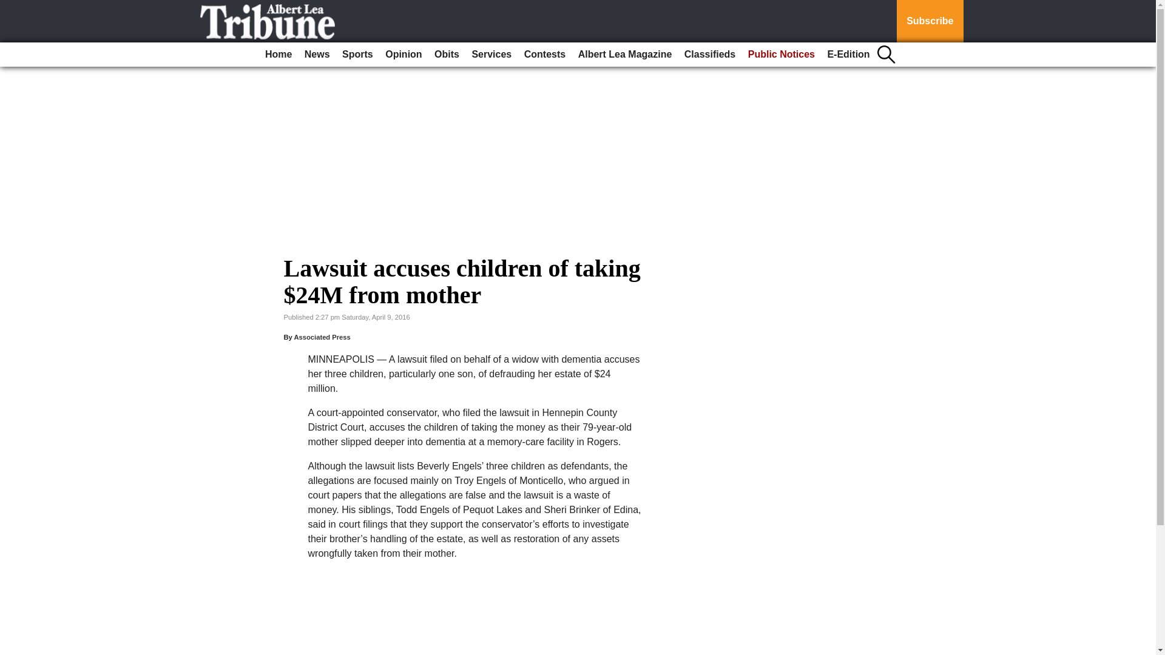 The image size is (1165, 655). I want to click on Opinion, so click(403, 55).